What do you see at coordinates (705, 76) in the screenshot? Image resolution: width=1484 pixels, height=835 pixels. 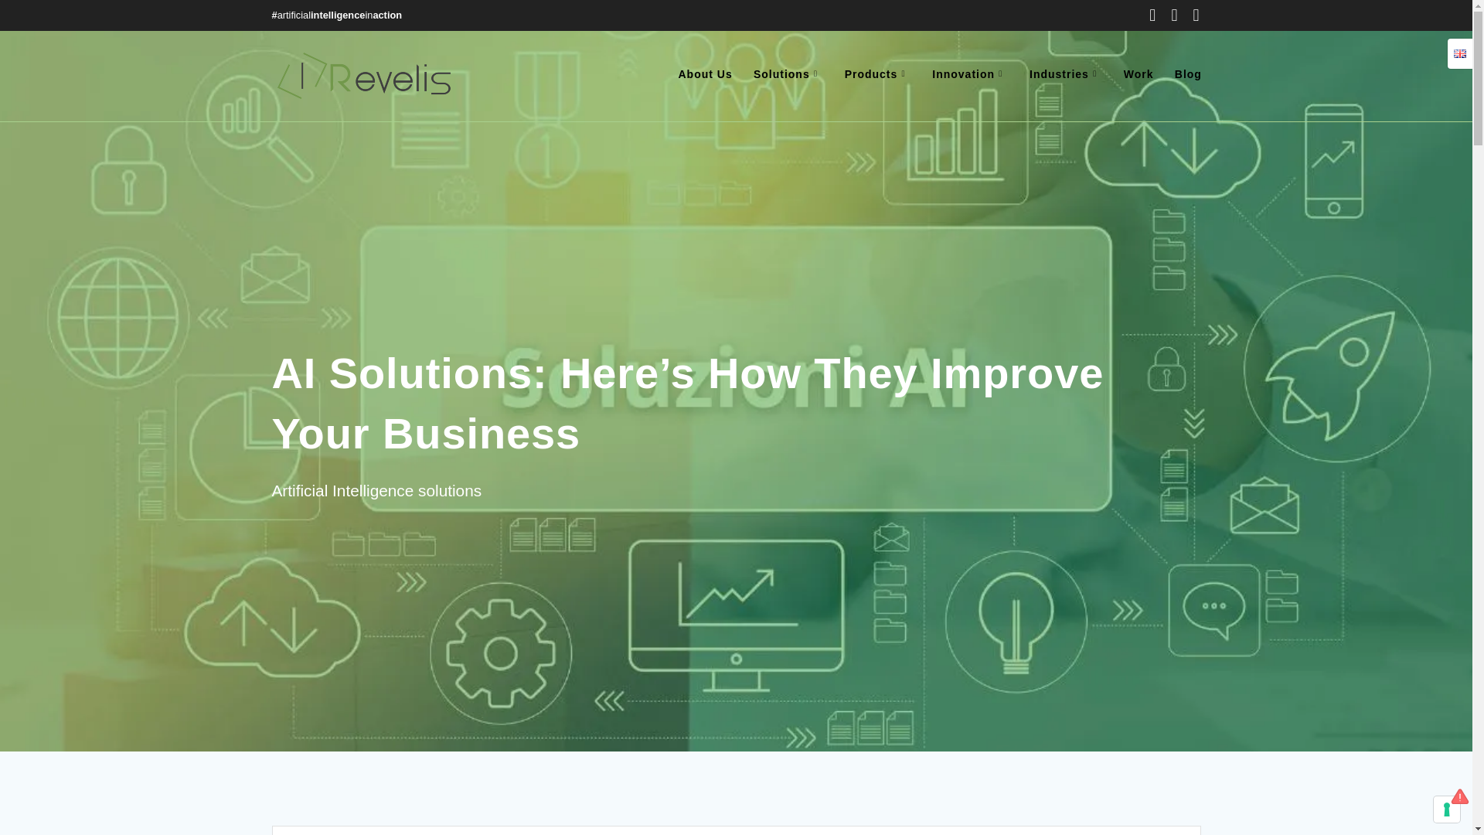 I see `About Us` at bounding box center [705, 76].